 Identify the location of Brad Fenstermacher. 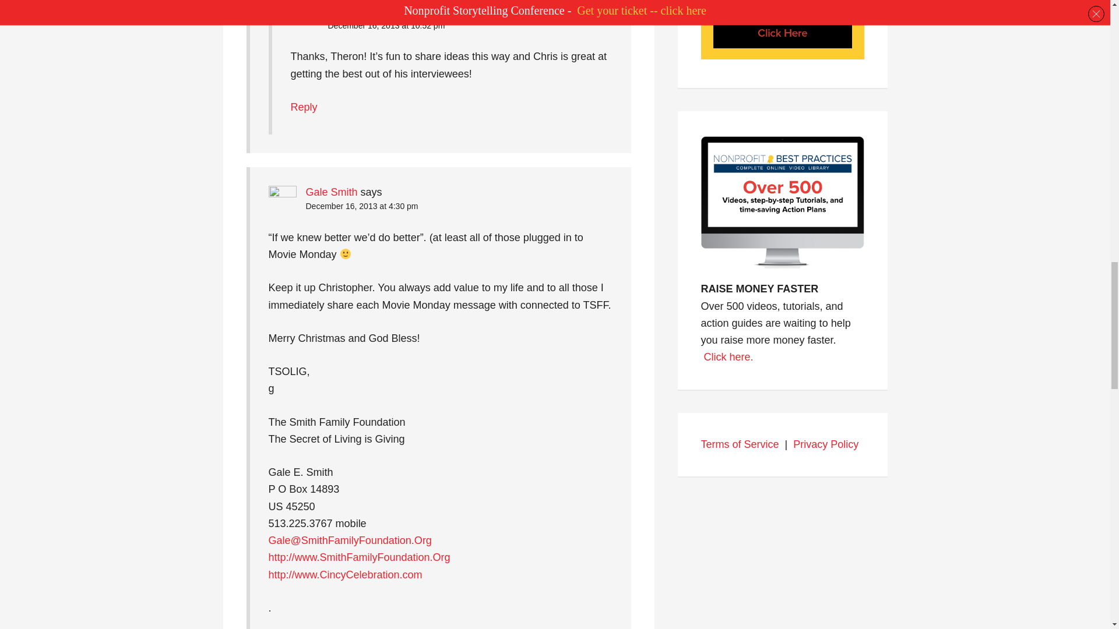
(375, 12).